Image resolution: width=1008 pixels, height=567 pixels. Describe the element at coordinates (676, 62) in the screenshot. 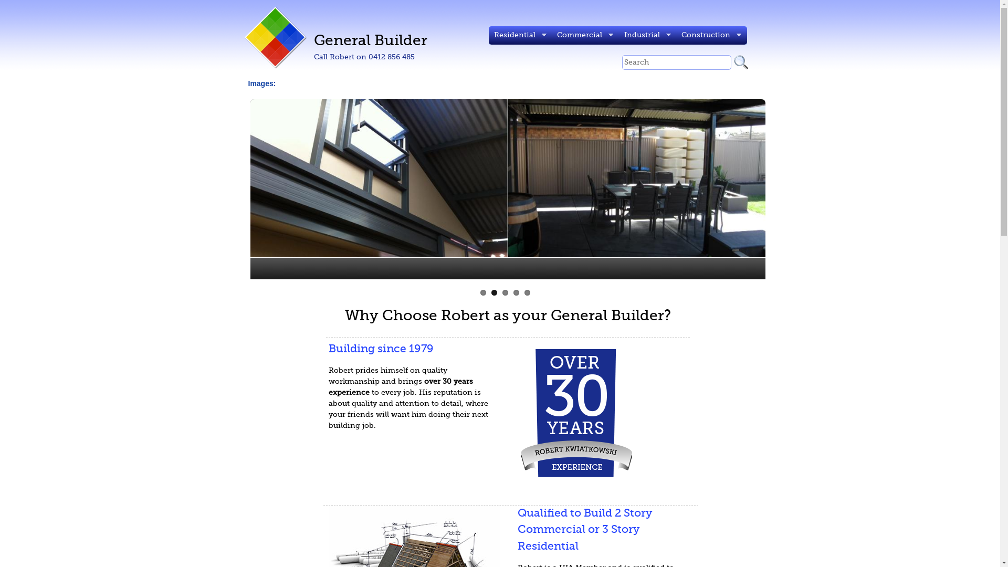

I see `Enter the terms you wish to search for.` at that location.